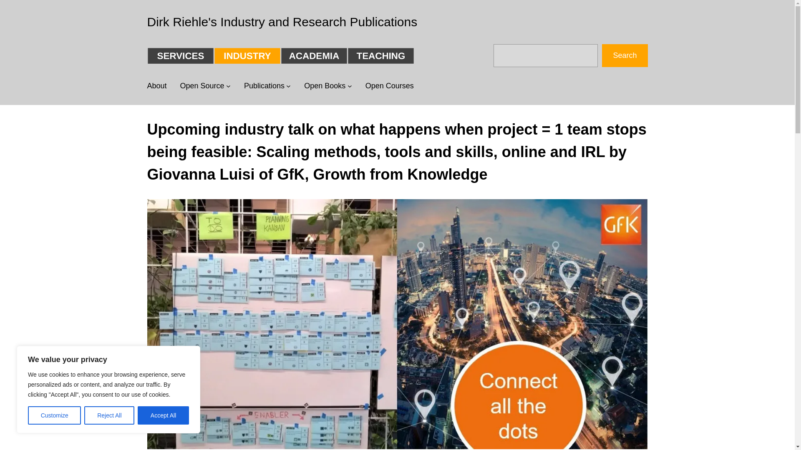  What do you see at coordinates (164, 415) in the screenshot?
I see `Accept All` at bounding box center [164, 415].